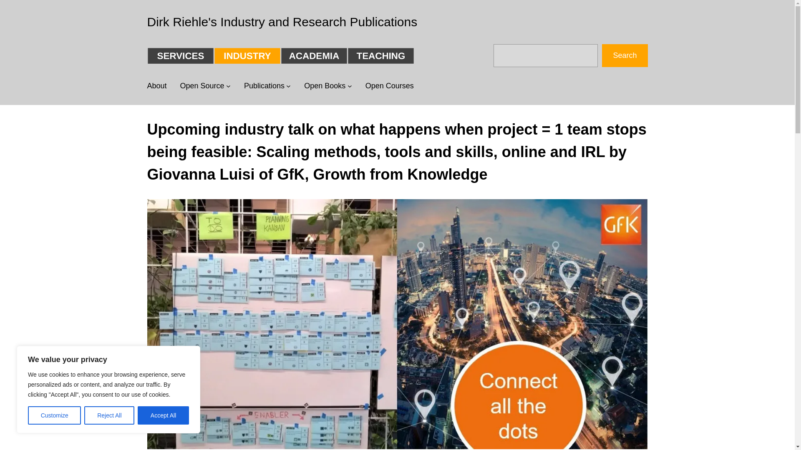  What do you see at coordinates (164, 415) in the screenshot?
I see `Accept All` at bounding box center [164, 415].